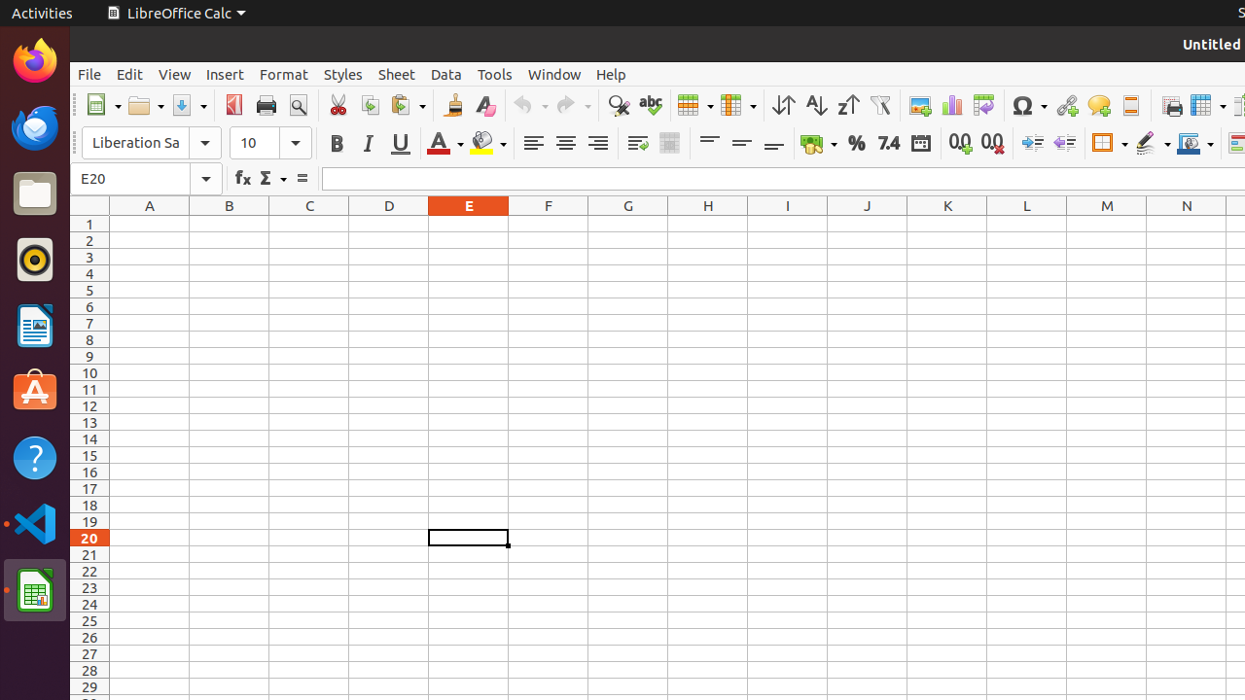 This screenshot has width=1245, height=700. Describe the element at coordinates (368, 144) in the screenshot. I see `Italic` at that location.